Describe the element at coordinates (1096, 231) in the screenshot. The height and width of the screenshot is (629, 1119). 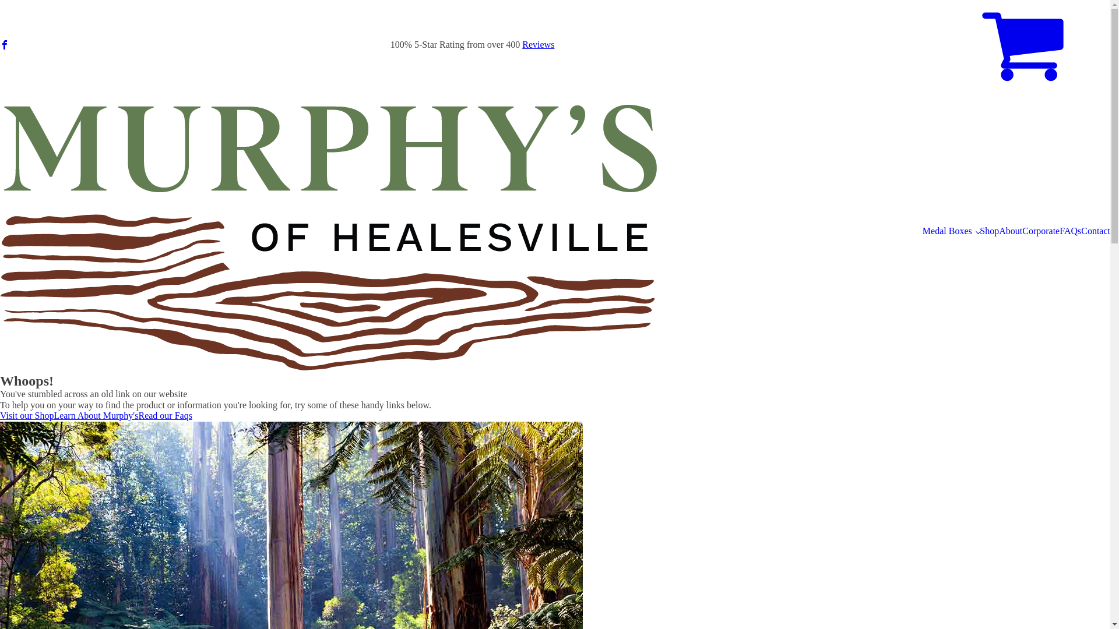
I see `Contact` at that location.